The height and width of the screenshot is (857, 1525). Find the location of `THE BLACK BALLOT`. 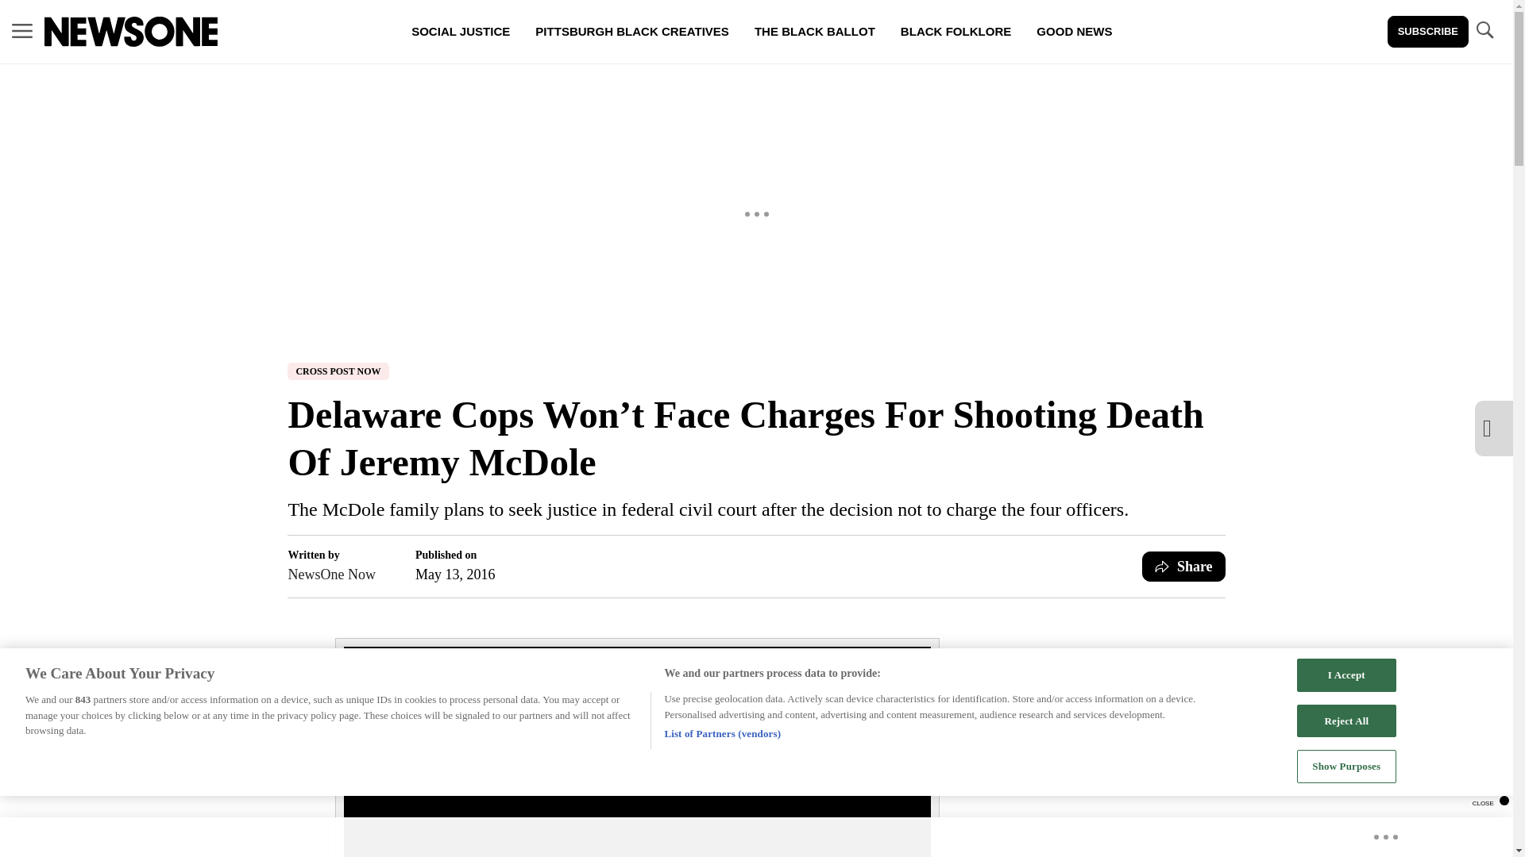

THE BLACK BALLOT is located at coordinates (814, 32).